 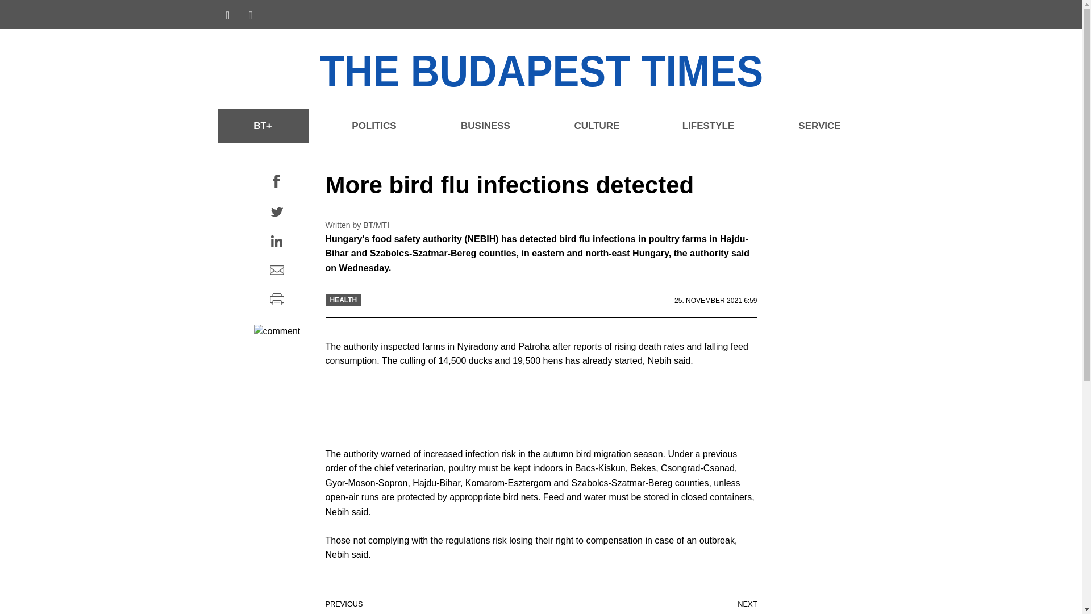 I want to click on Facebook, so click(x=276, y=182).